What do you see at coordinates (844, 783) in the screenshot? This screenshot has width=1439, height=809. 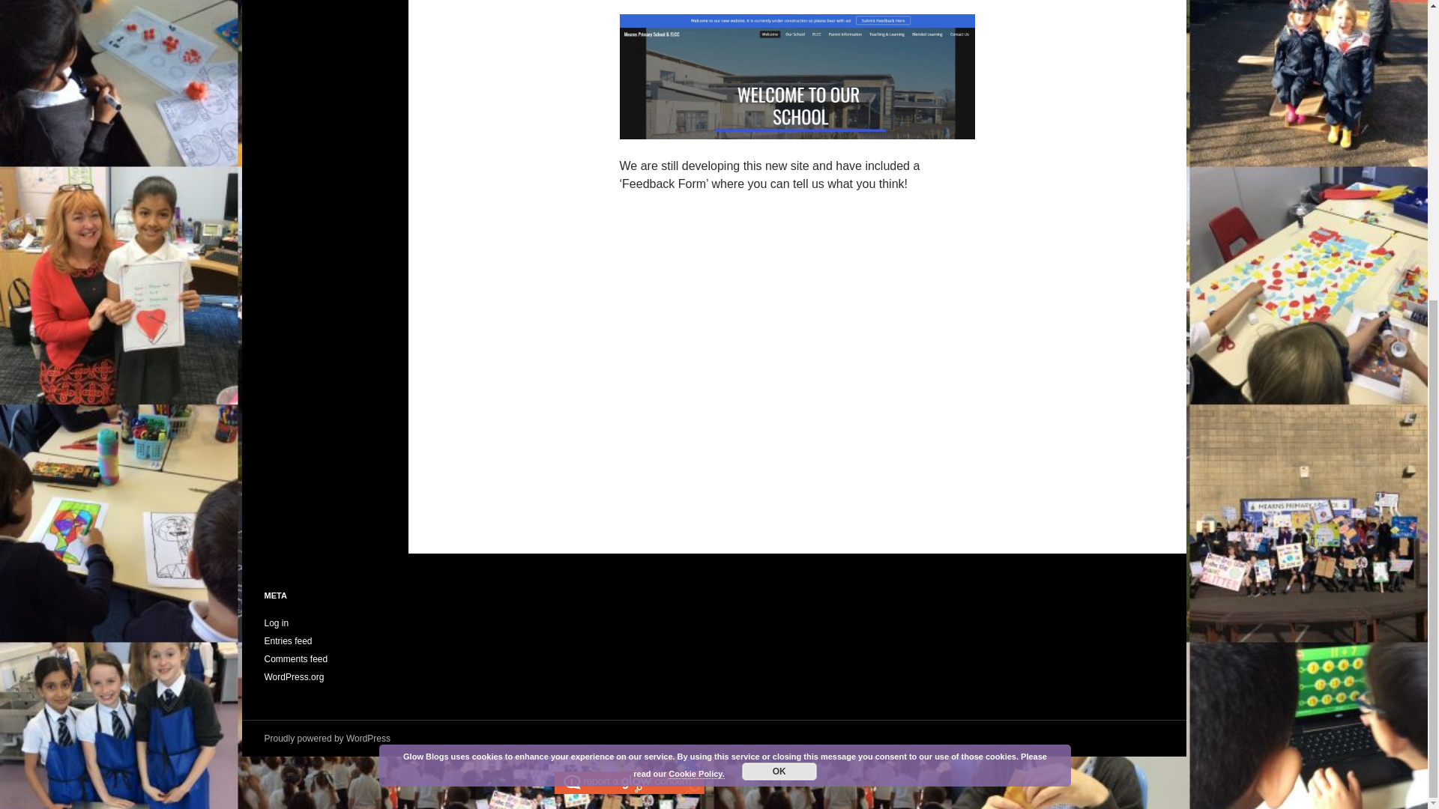 I see `Privacy policy` at bounding box center [844, 783].